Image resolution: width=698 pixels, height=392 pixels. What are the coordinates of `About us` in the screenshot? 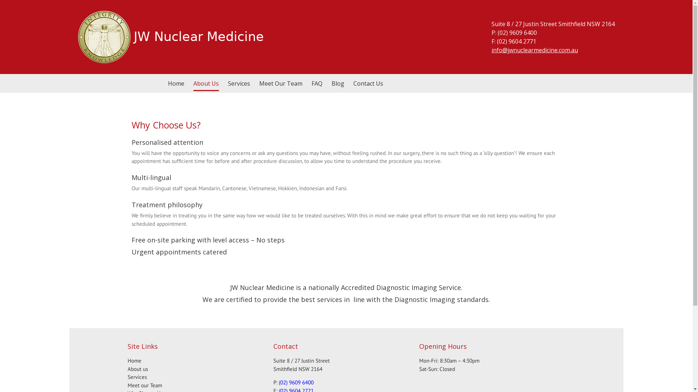 It's located at (138, 369).